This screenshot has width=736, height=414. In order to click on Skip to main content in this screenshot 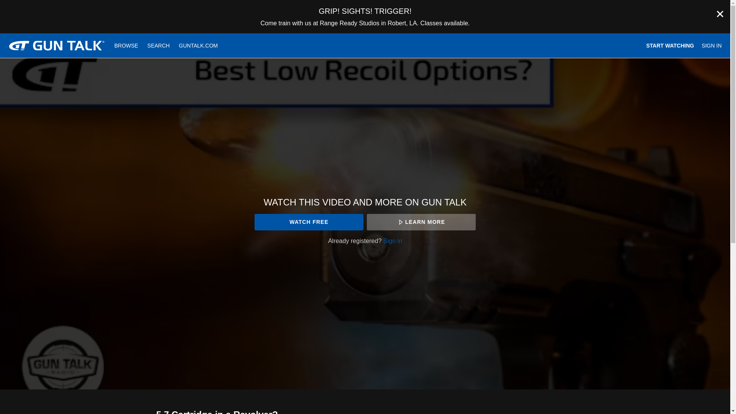, I will do `click(24, 4)`.